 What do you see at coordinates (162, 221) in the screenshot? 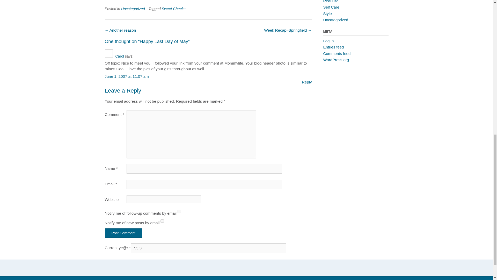
I see `subscribe` at bounding box center [162, 221].